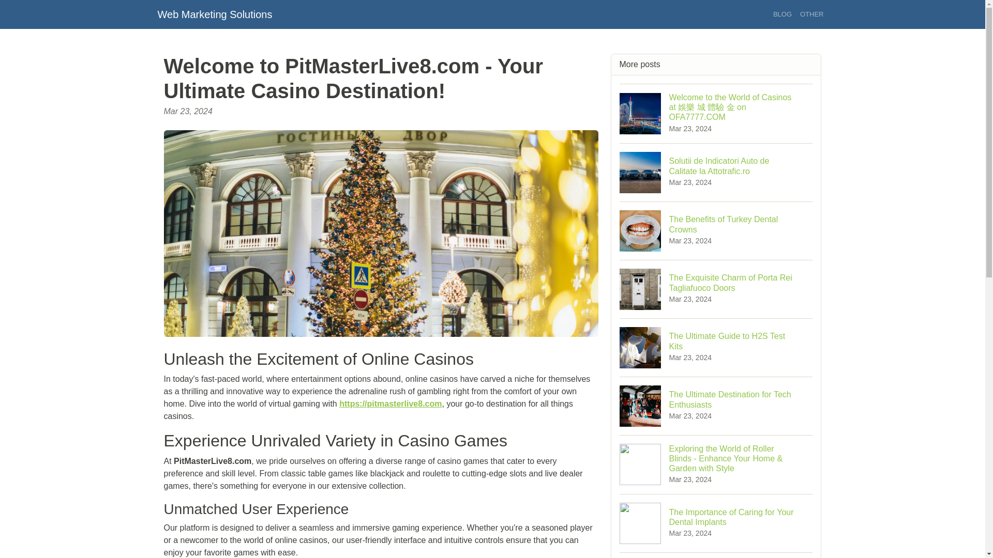  Describe the element at coordinates (214, 14) in the screenshot. I see `BLOG` at that location.